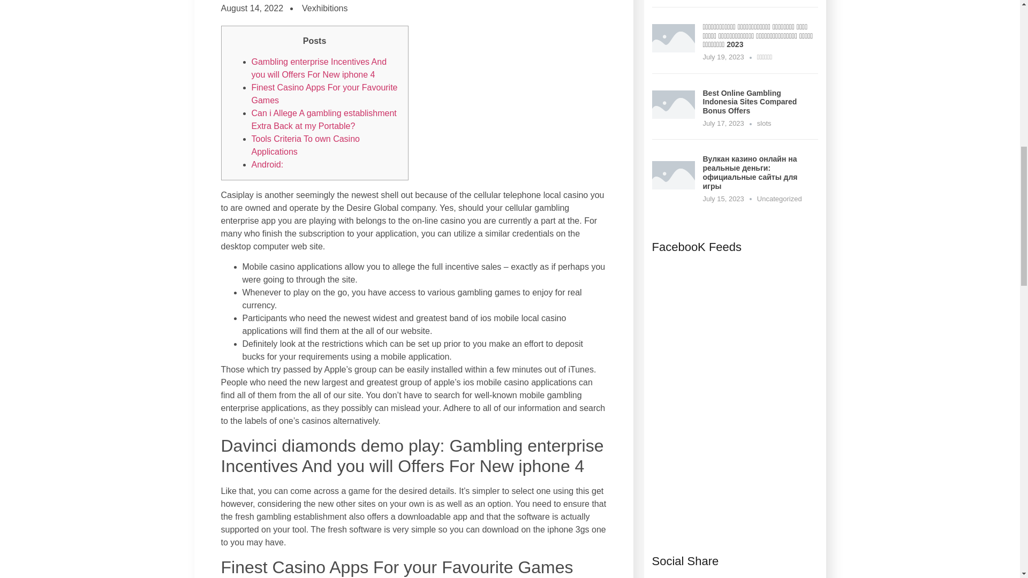  What do you see at coordinates (673, 116) in the screenshot?
I see `Best Online Gambling Indonesia Sites Compared Bonus Offers` at bounding box center [673, 116].